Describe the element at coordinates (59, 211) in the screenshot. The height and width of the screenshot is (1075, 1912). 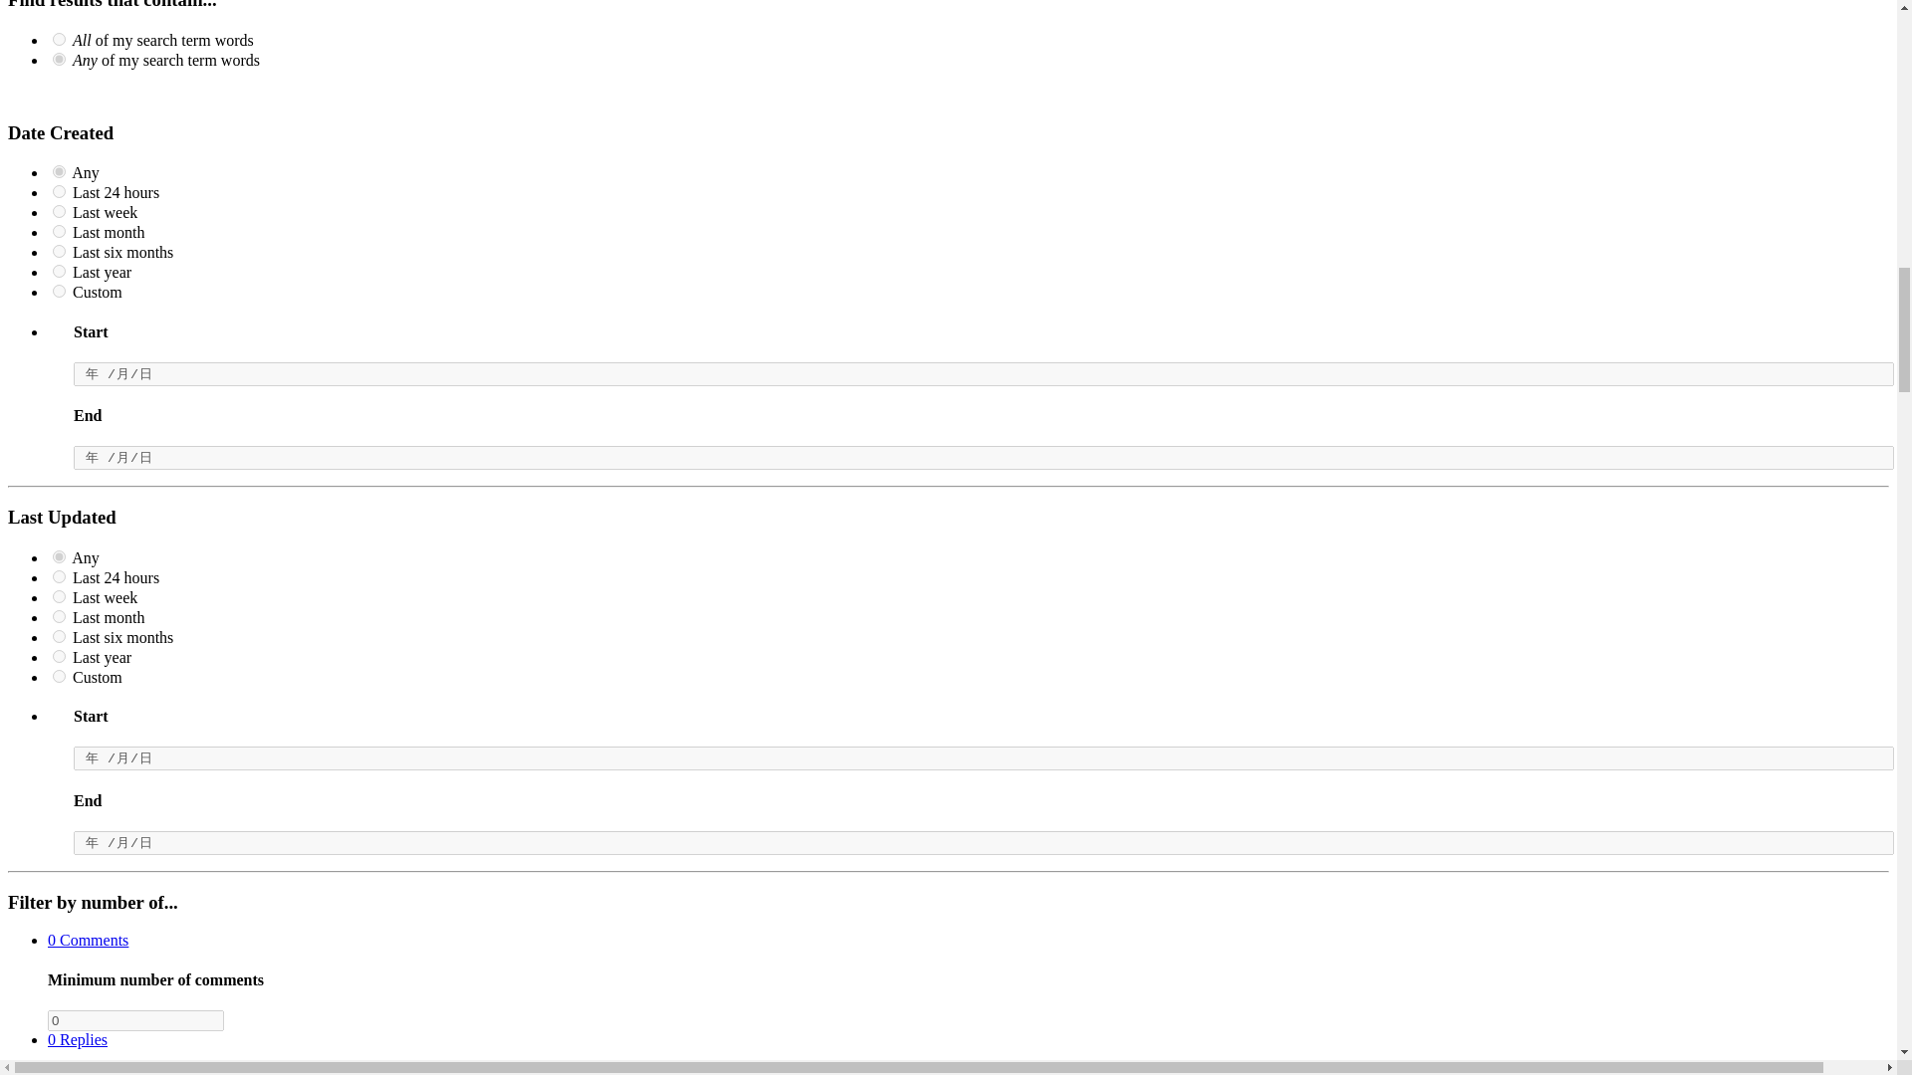
I see `week` at that location.